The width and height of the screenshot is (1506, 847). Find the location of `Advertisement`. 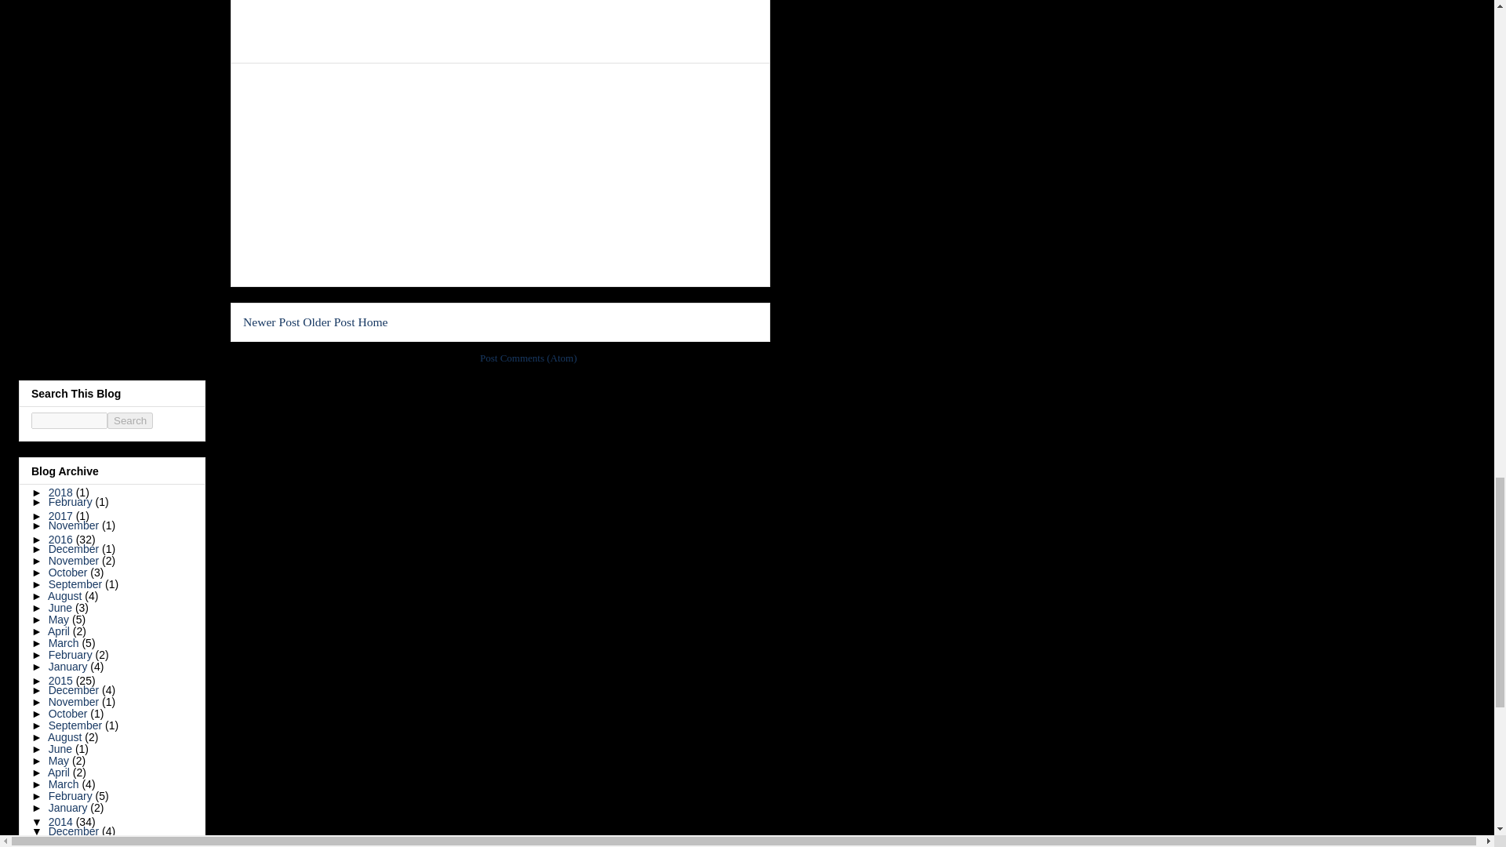

Advertisement is located at coordinates (361, 173).